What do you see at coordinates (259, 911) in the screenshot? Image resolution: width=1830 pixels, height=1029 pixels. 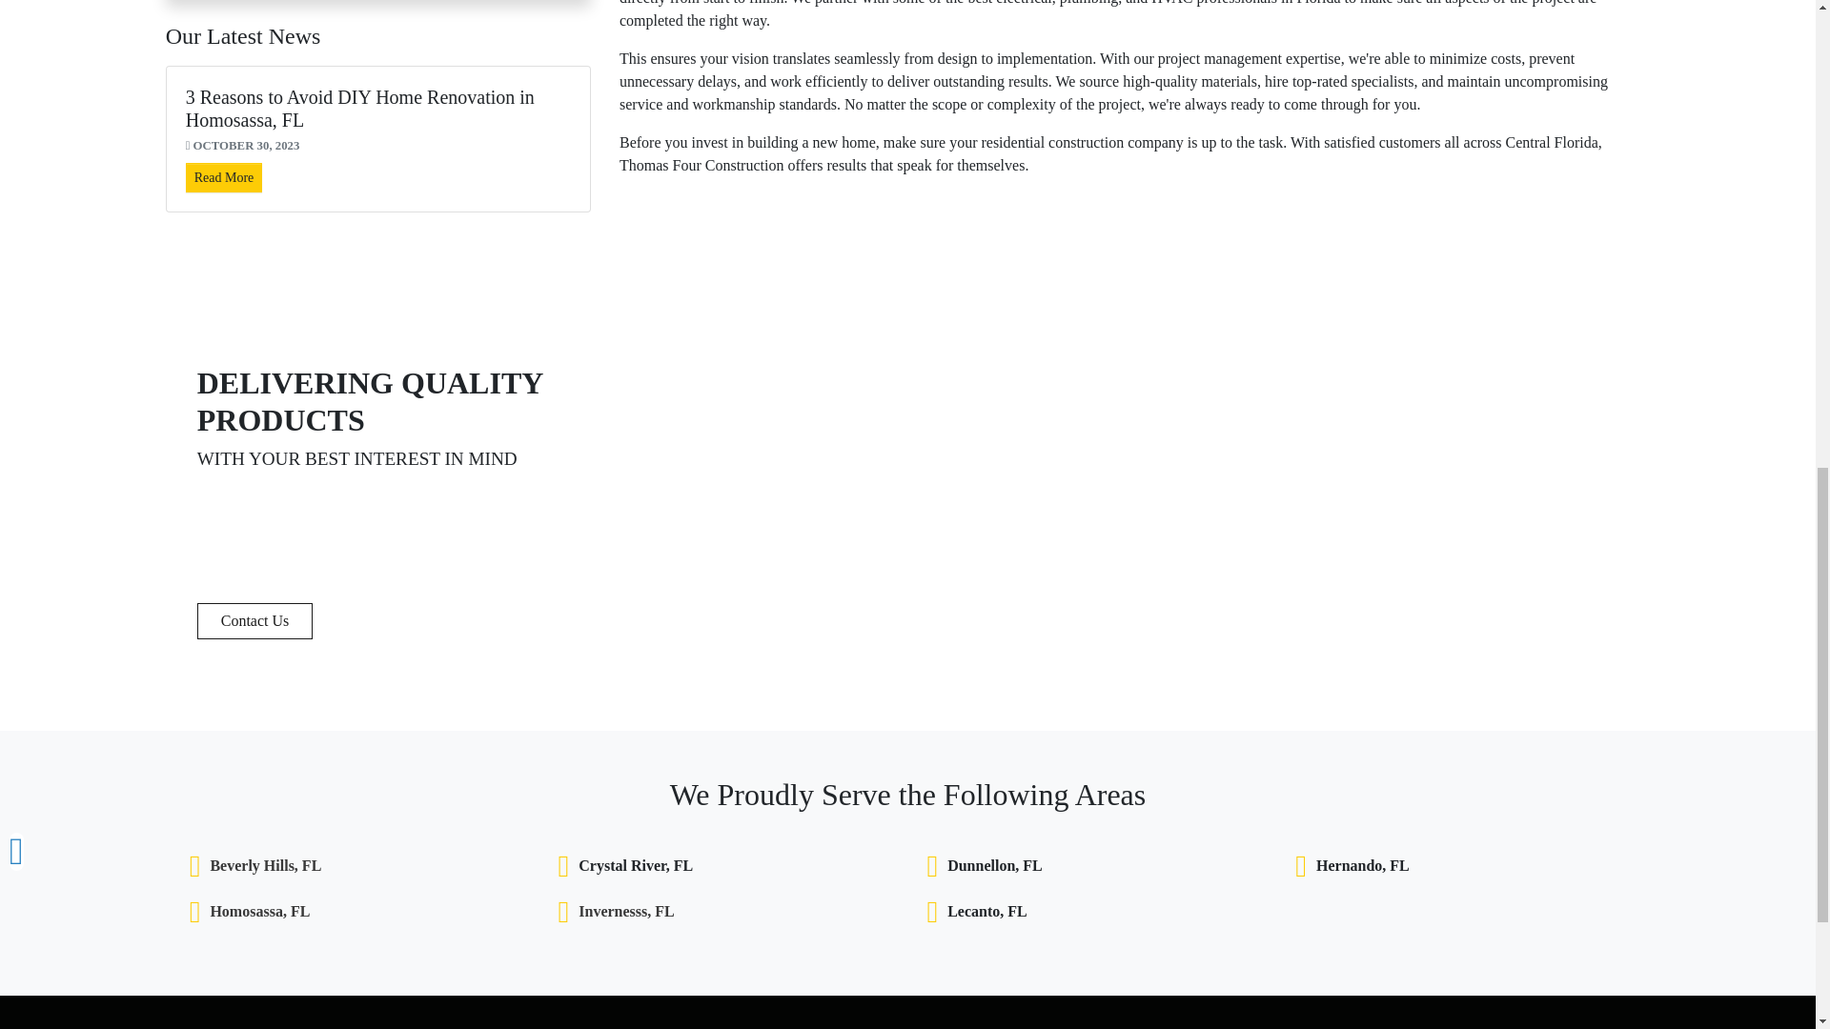 I see `Homosassa, FL` at bounding box center [259, 911].